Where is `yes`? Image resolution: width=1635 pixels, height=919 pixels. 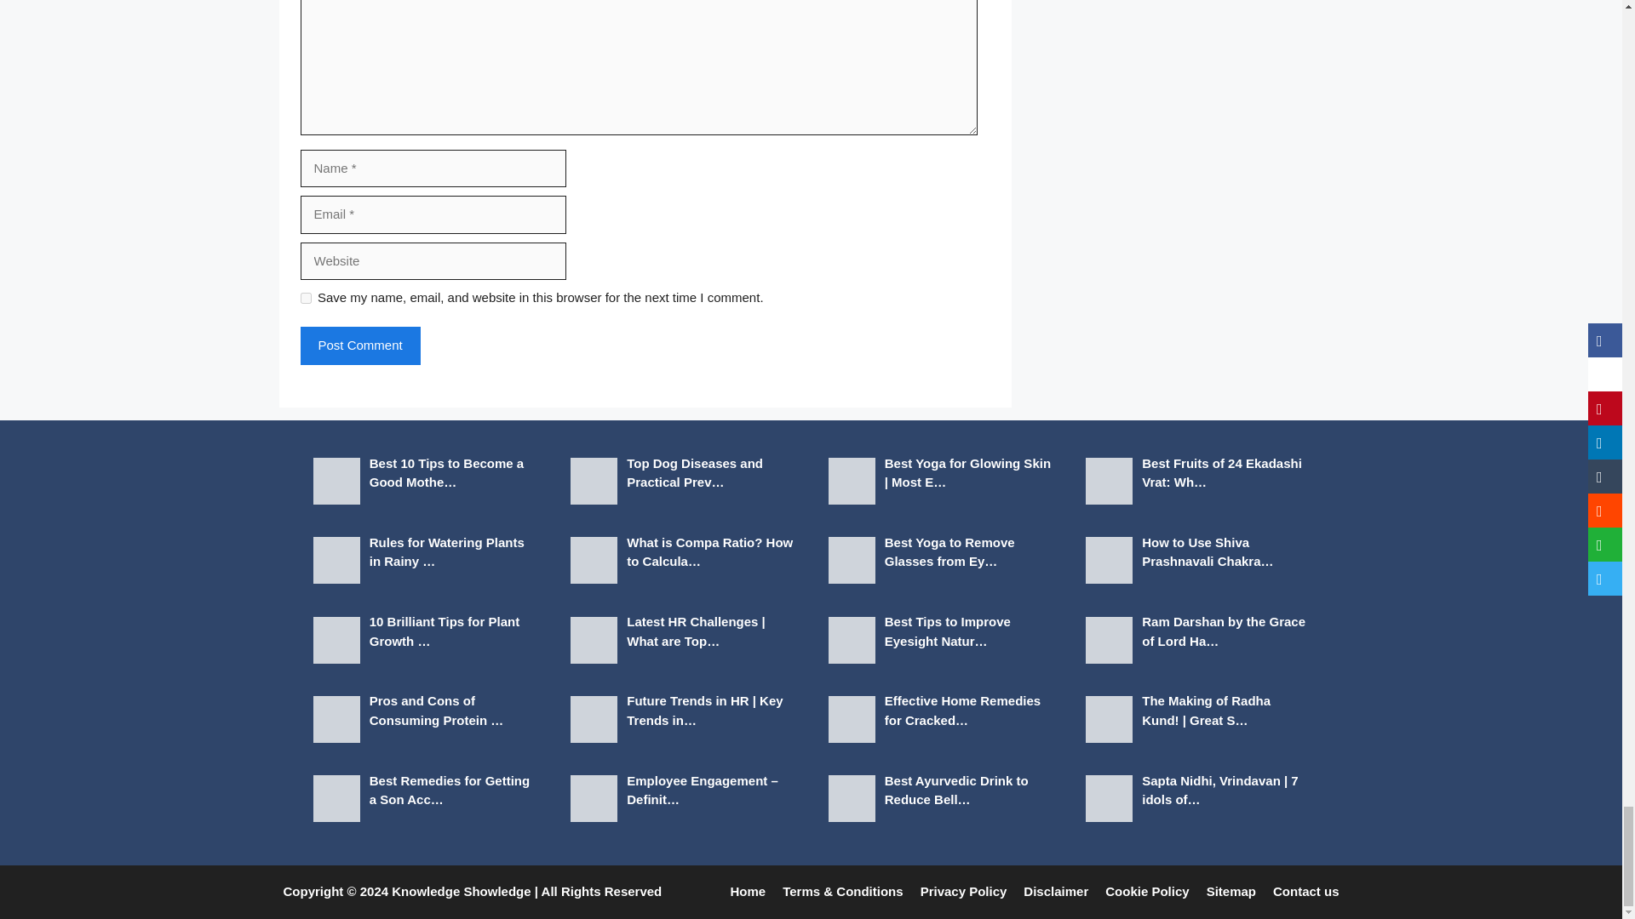 yes is located at coordinates (305, 298).